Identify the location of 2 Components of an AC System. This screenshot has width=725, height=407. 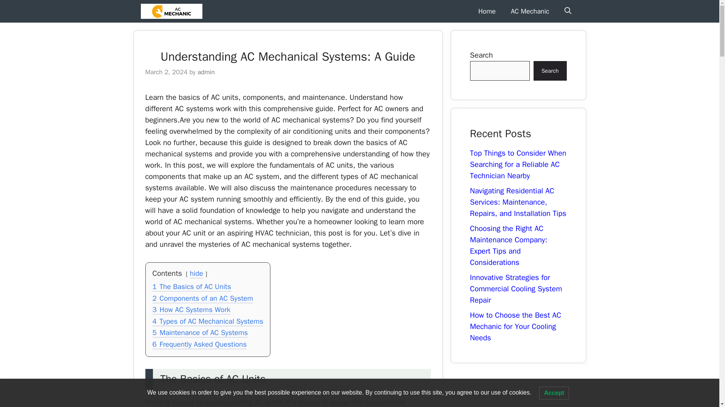
(202, 298).